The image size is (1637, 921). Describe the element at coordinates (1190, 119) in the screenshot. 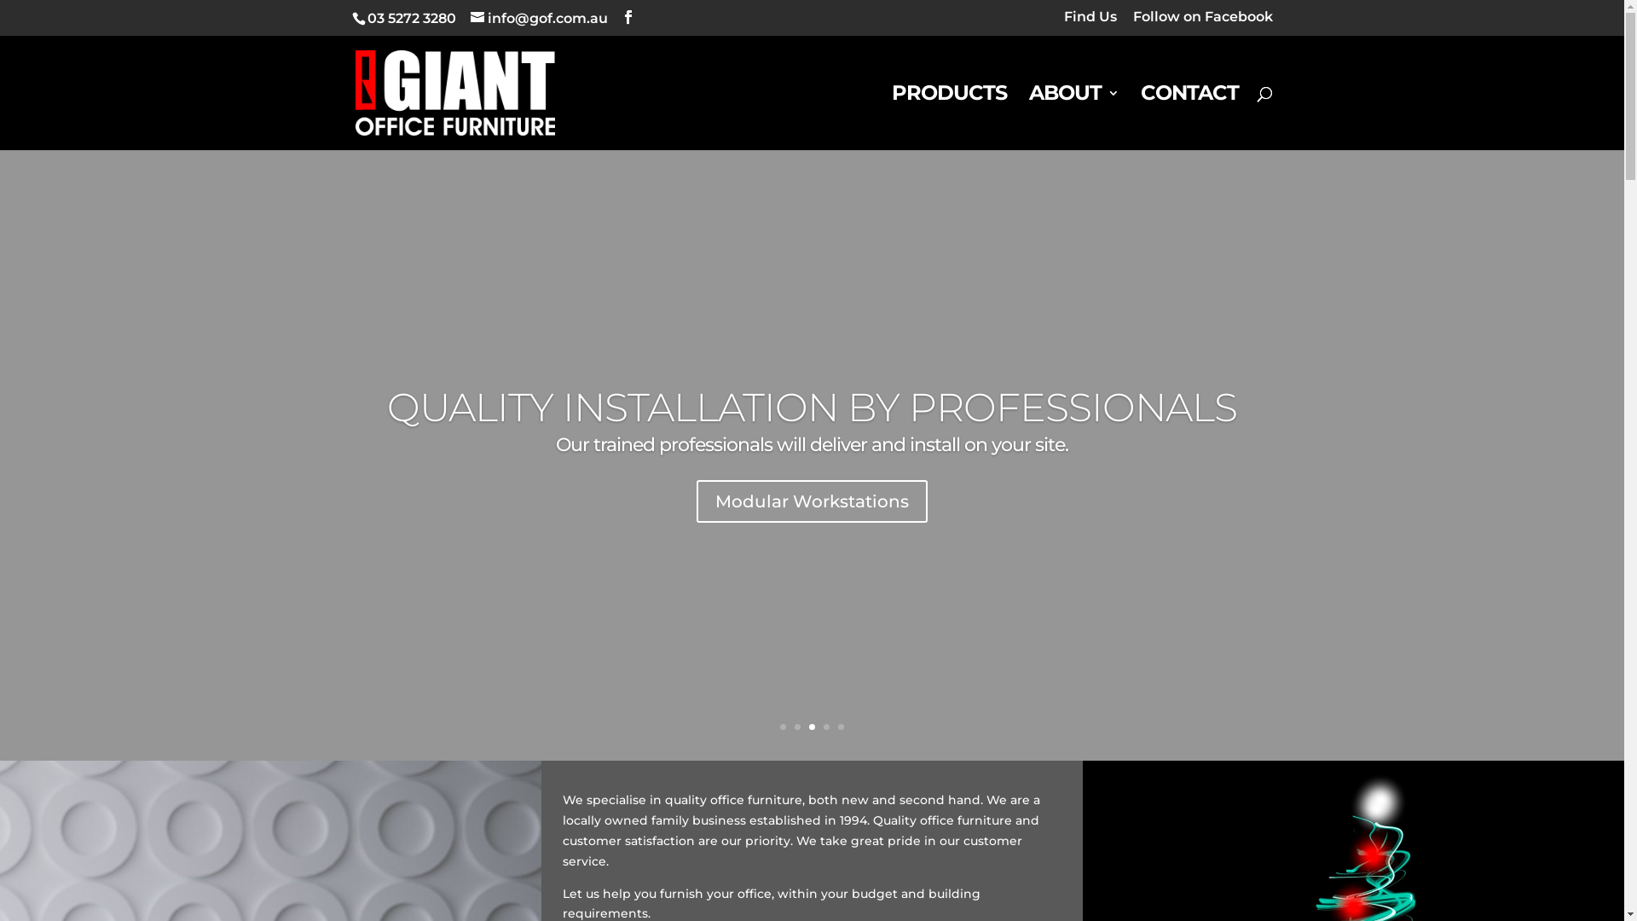

I see `CONTACT` at that location.